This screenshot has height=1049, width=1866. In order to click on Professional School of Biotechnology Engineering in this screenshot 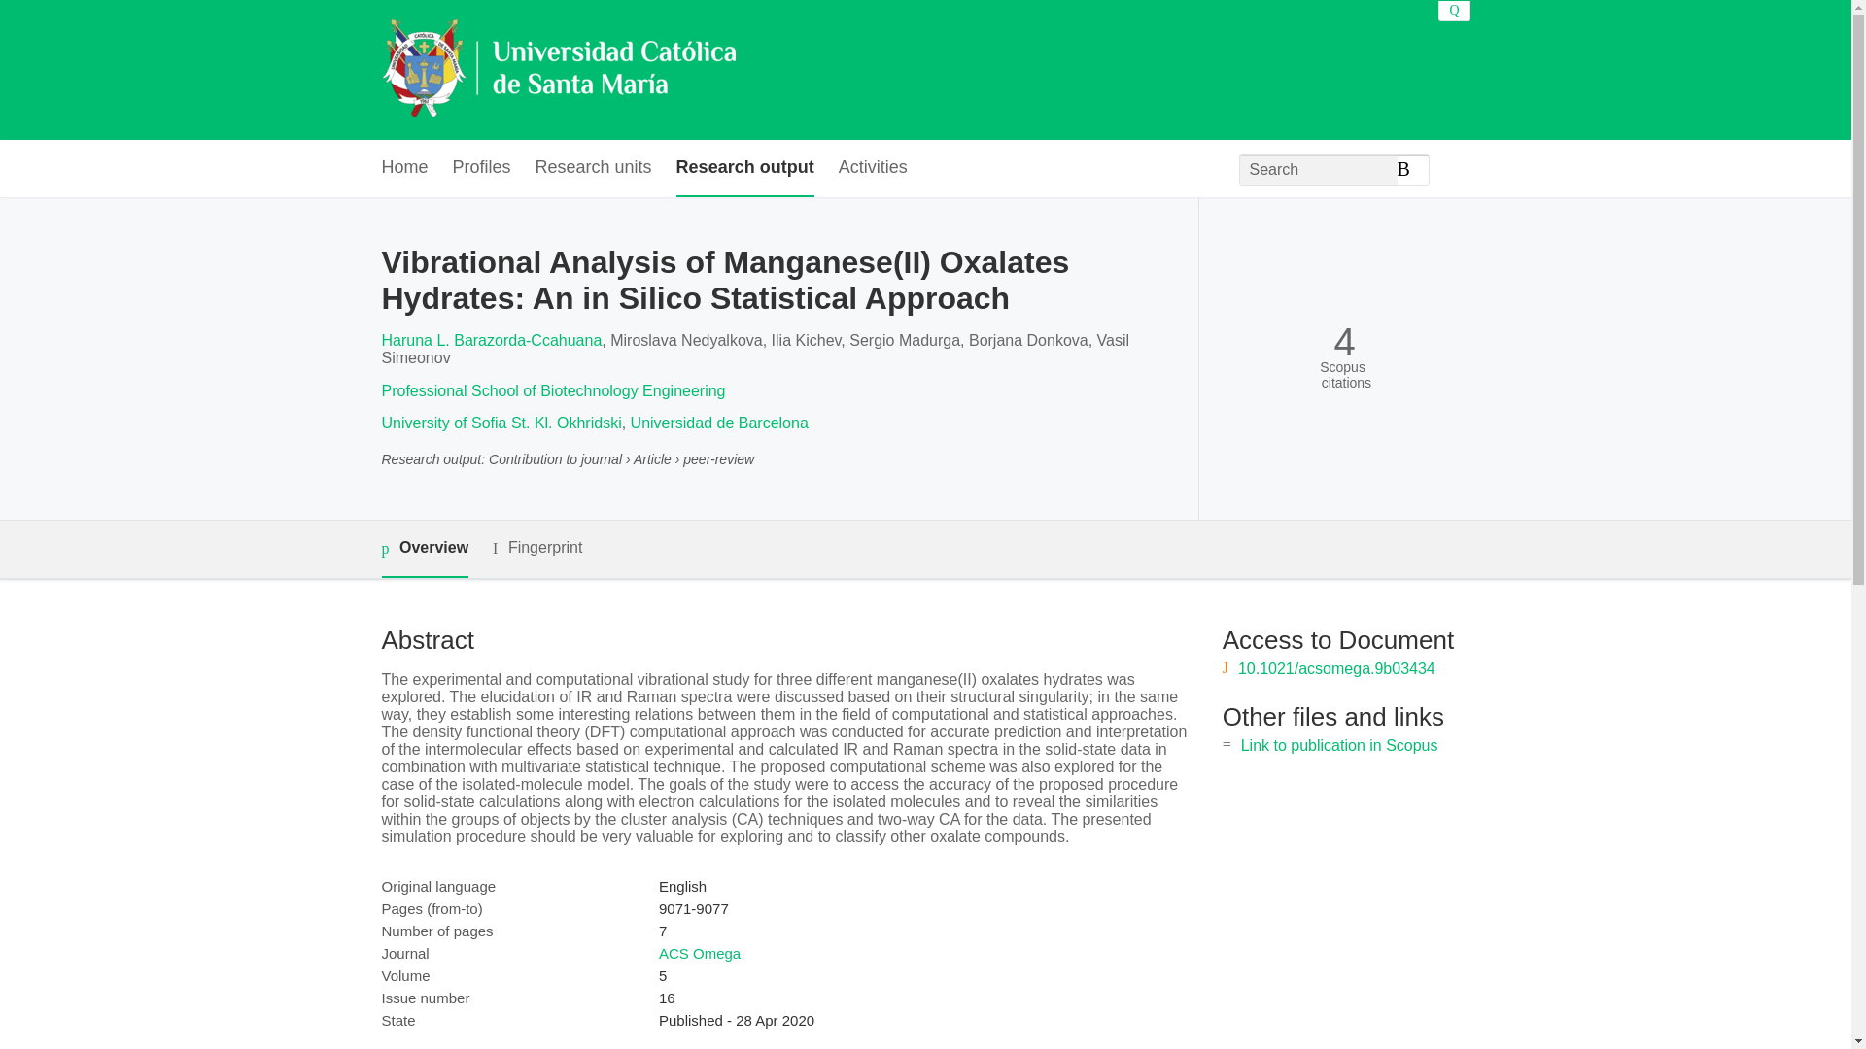, I will do `click(552, 390)`.